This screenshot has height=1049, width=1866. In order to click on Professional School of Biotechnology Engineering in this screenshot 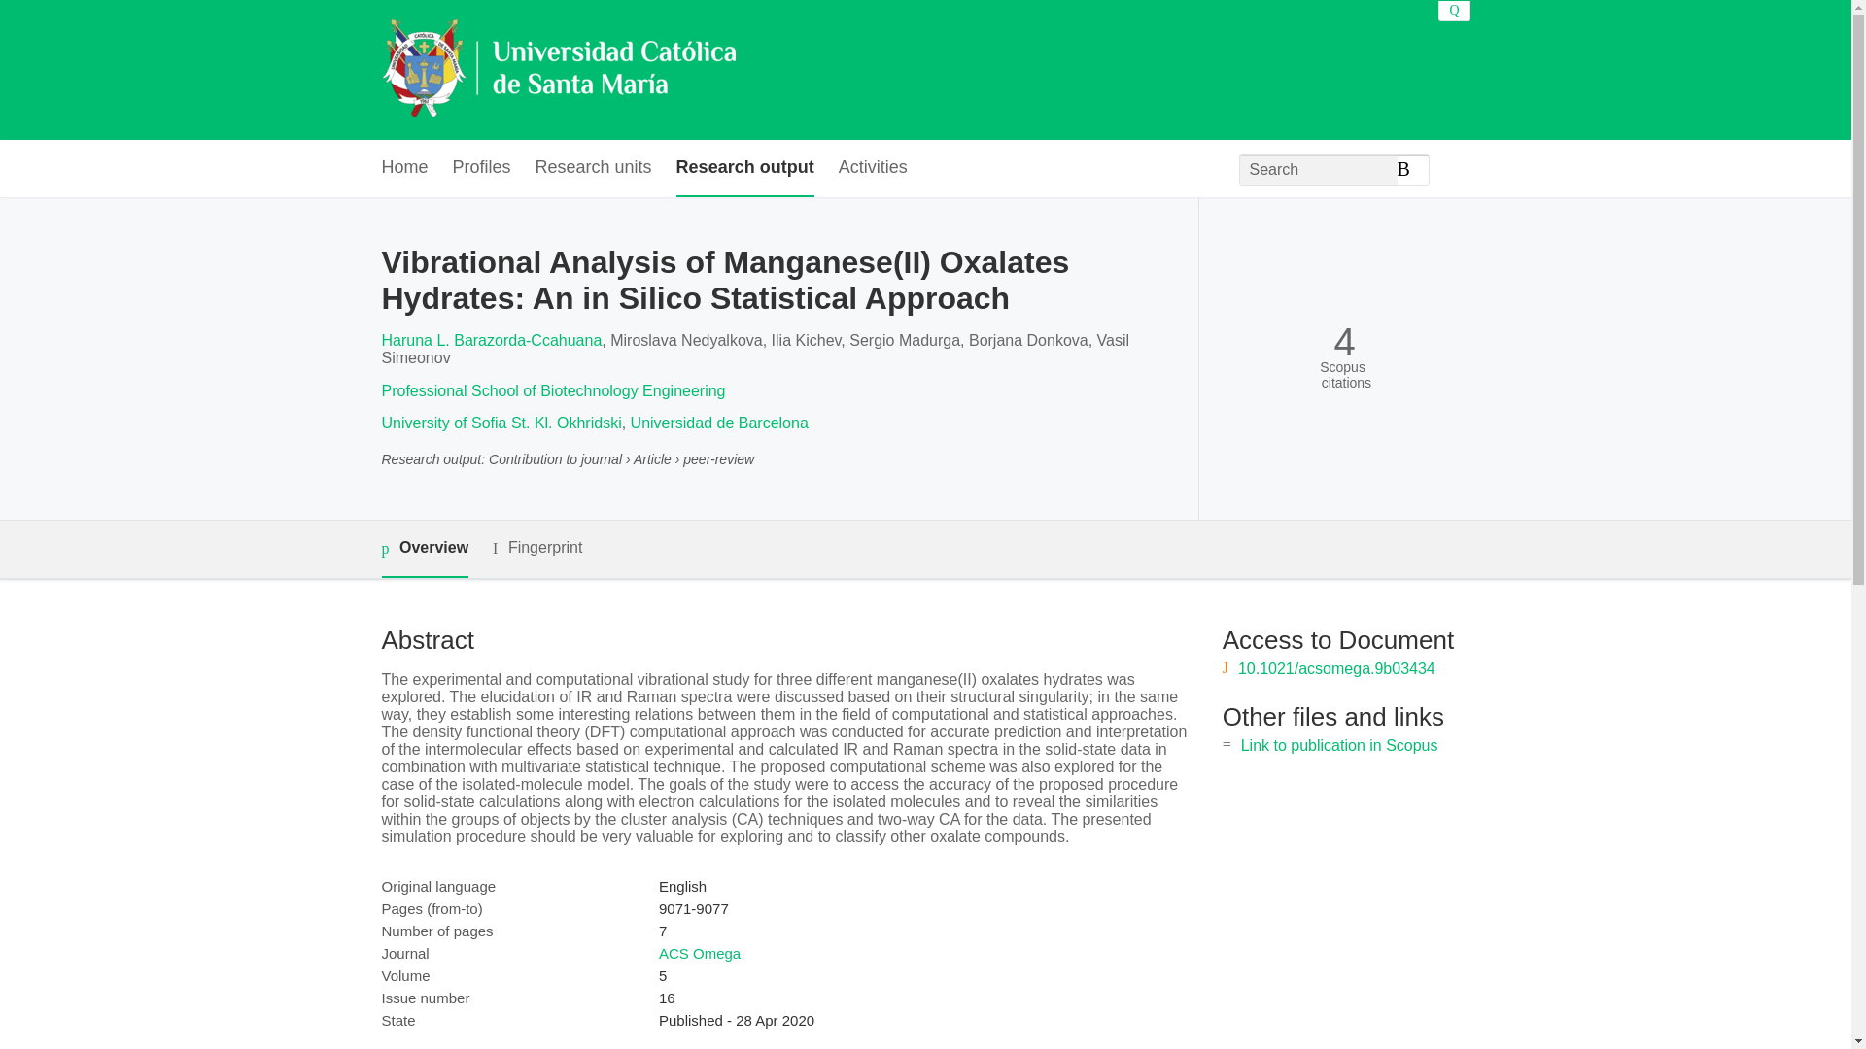, I will do `click(552, 390)`.